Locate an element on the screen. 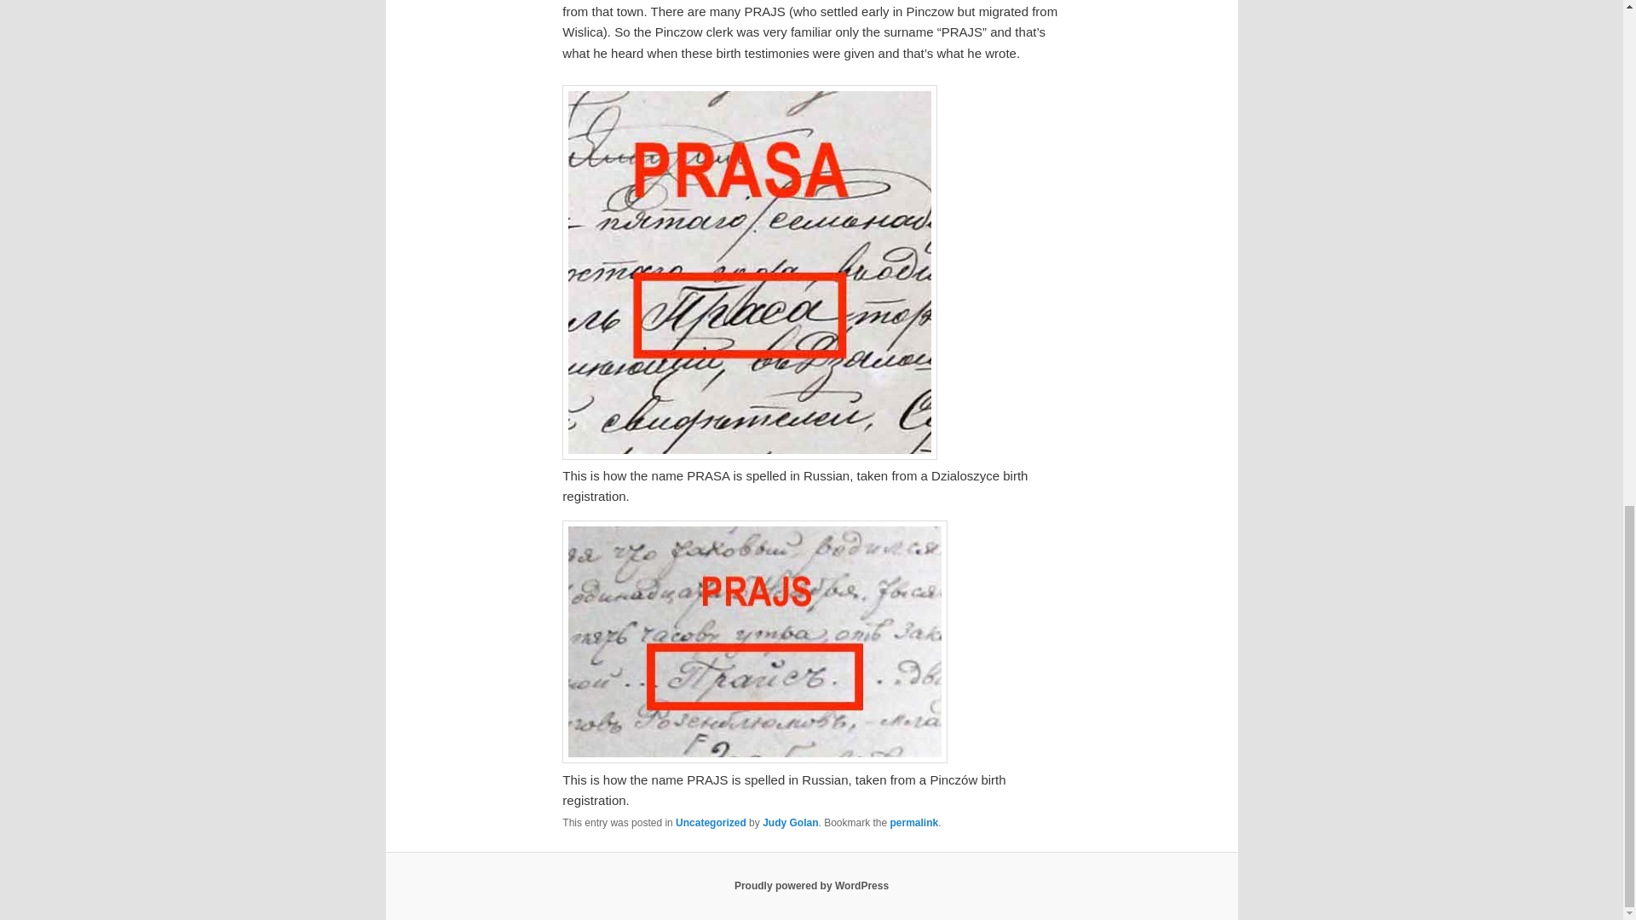 Image resolution: width=1636 pixels, height=920 pixels. Uncategorized is located at coordinates (711, 823).